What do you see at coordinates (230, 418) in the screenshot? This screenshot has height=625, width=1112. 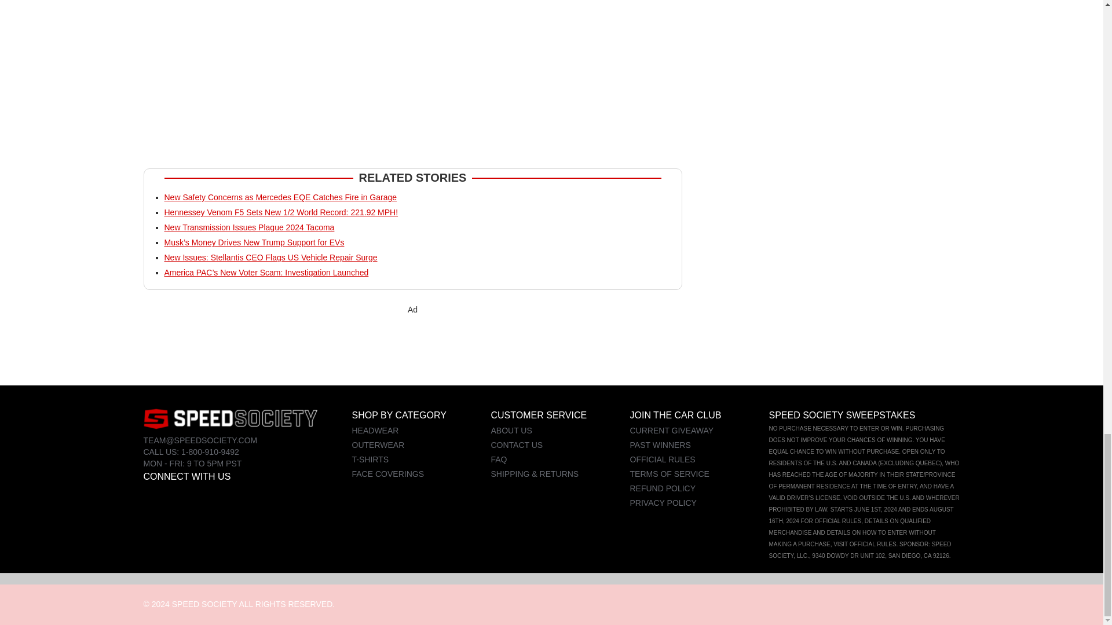 I see `footer logo` at bounding box center [230, 418].